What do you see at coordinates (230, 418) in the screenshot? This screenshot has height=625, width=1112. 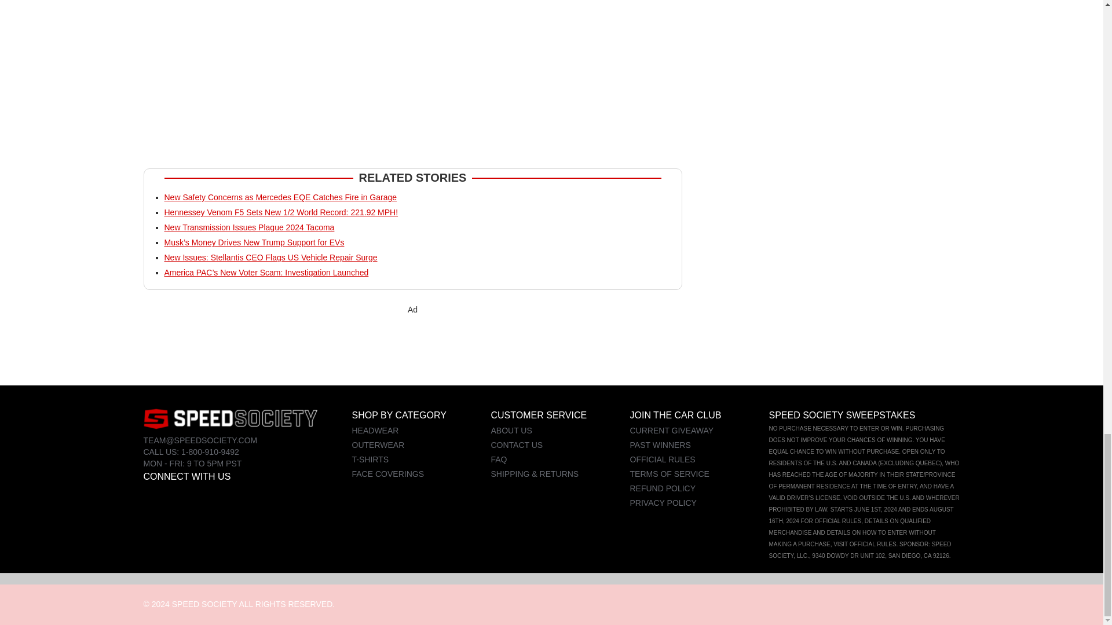 I see `footer logo` at bounding box center [230, 418].